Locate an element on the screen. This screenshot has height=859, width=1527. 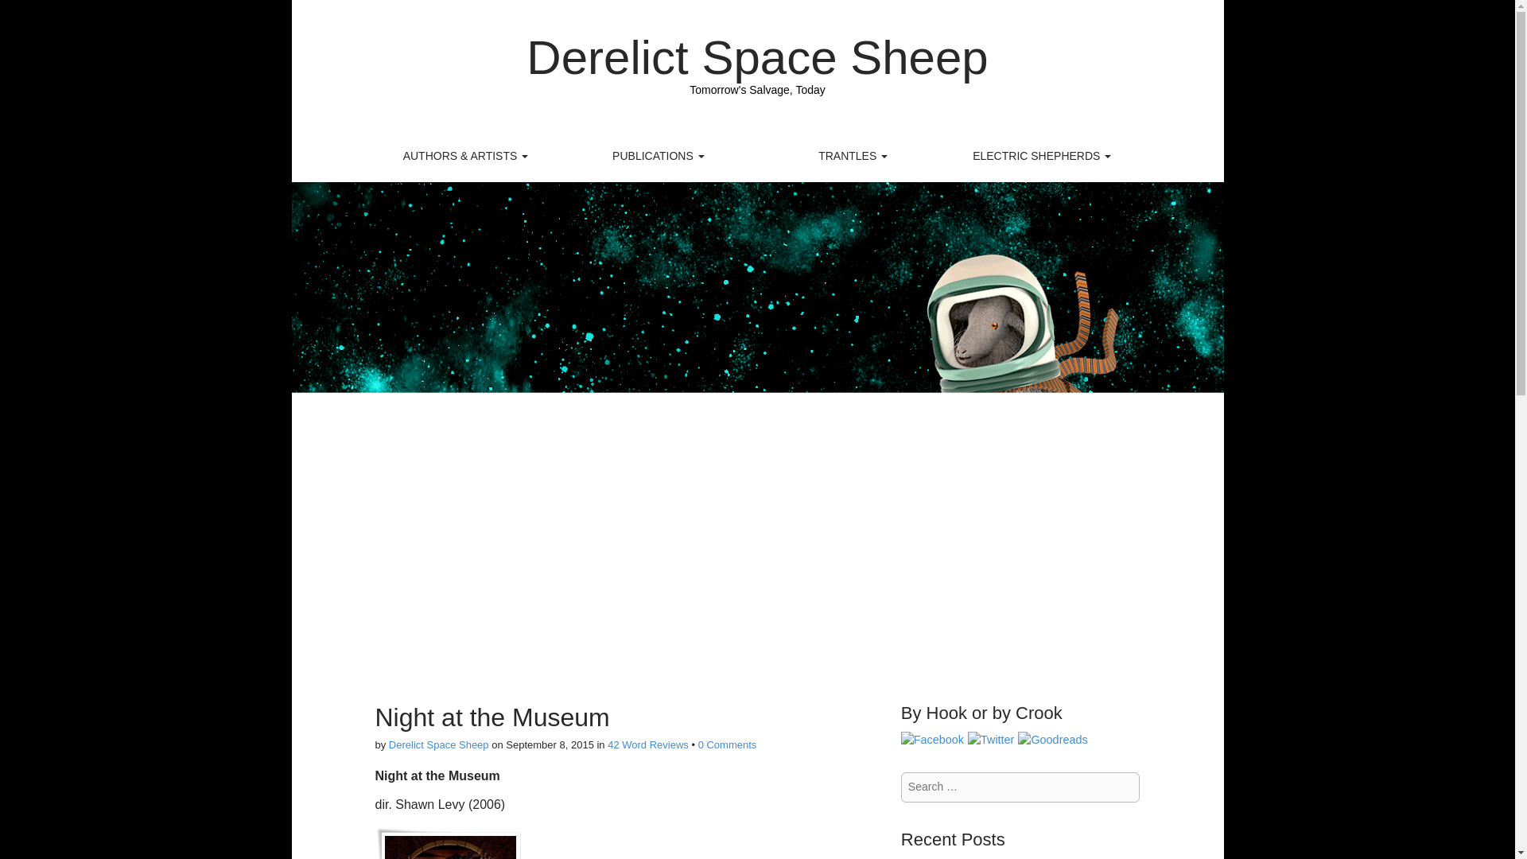
Follow maxmooneydss on Twitter is located at coordinates (991, 739).